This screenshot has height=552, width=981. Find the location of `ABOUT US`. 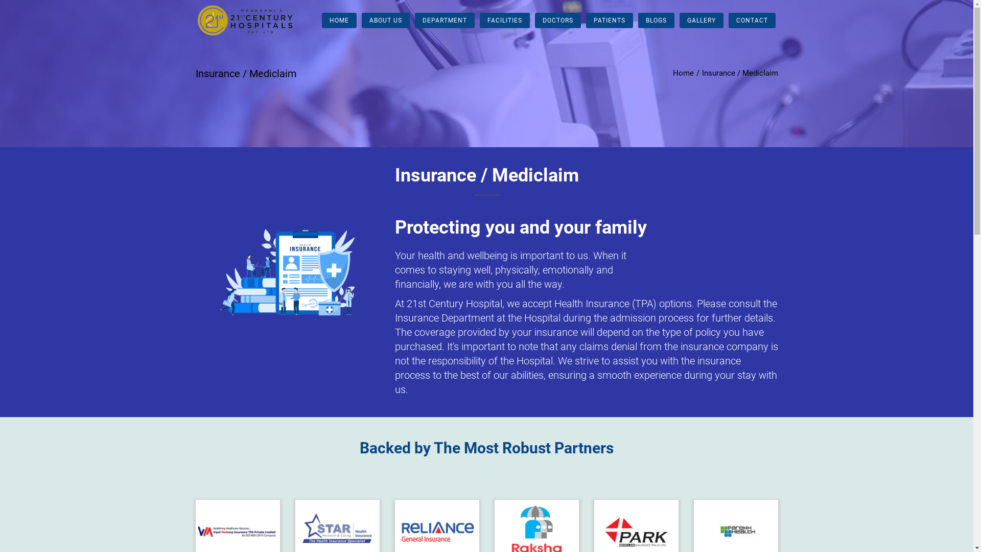

ABOUT US is located at coordinates (386, 20).